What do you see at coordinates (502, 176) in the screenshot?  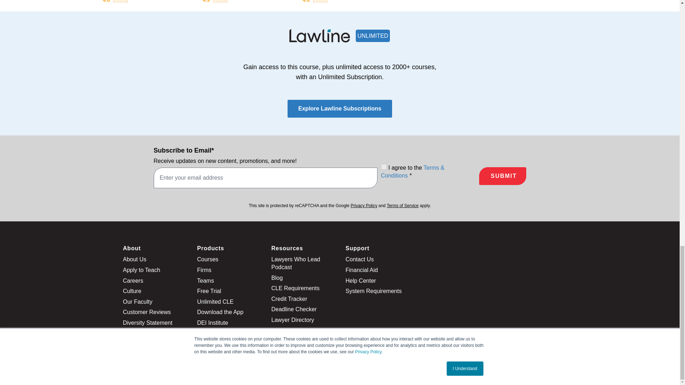 I see `Submit` at bounding box center [502, 176].